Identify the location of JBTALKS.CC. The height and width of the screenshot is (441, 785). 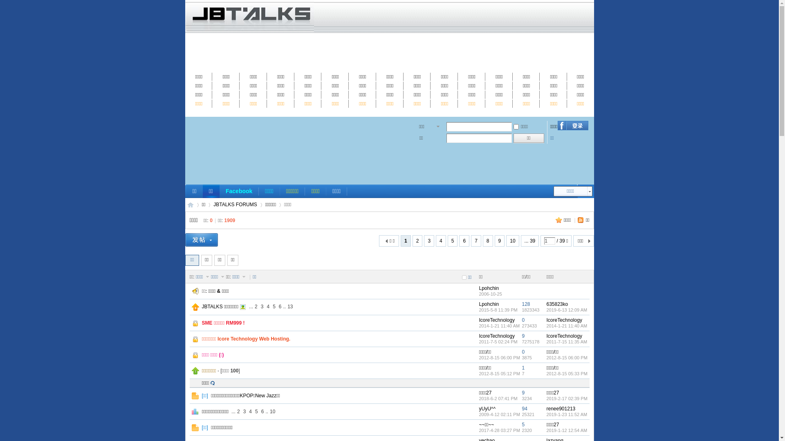
(191, 205).